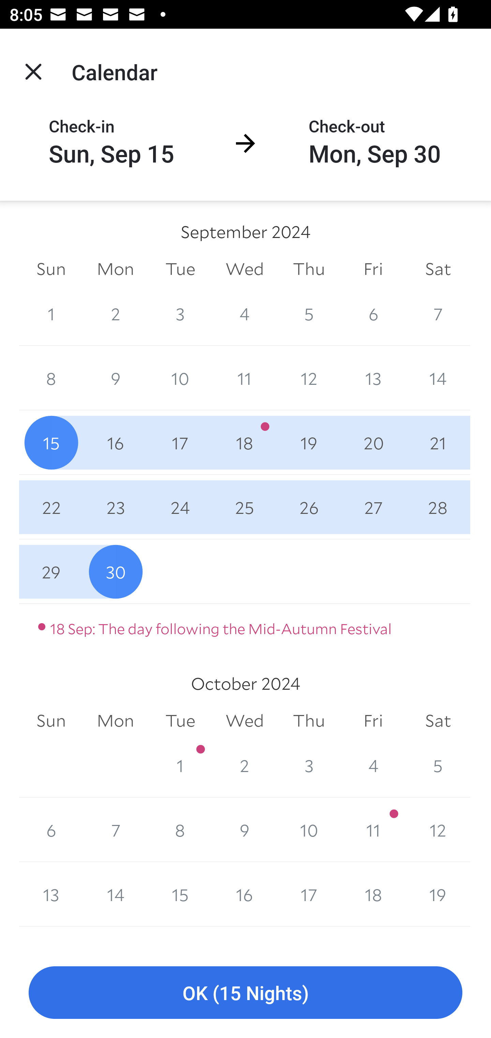 This screenshot has width=491, height=1038. Describe the element at coordinates (438, 765) in the screenshot. I see `5 5 October 2024` at that location.